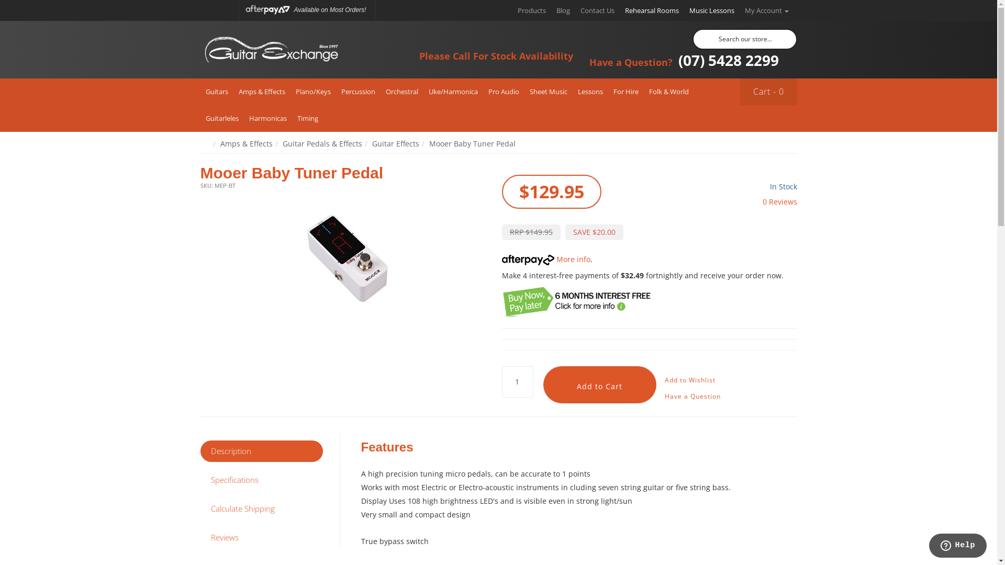 The height and width of the screenshot is (565, 1005). Describe the element at coordinates (692, 397) in the screenshot. I see `Have a Question` at that location.